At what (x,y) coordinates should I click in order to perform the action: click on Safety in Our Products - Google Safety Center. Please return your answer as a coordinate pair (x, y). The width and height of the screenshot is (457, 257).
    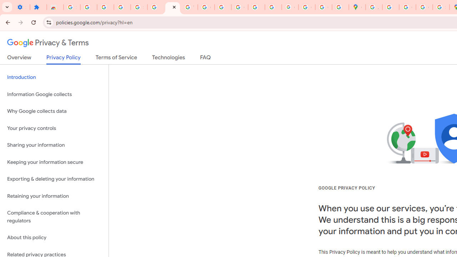
    Looking at the image, I should click on (441, 7).